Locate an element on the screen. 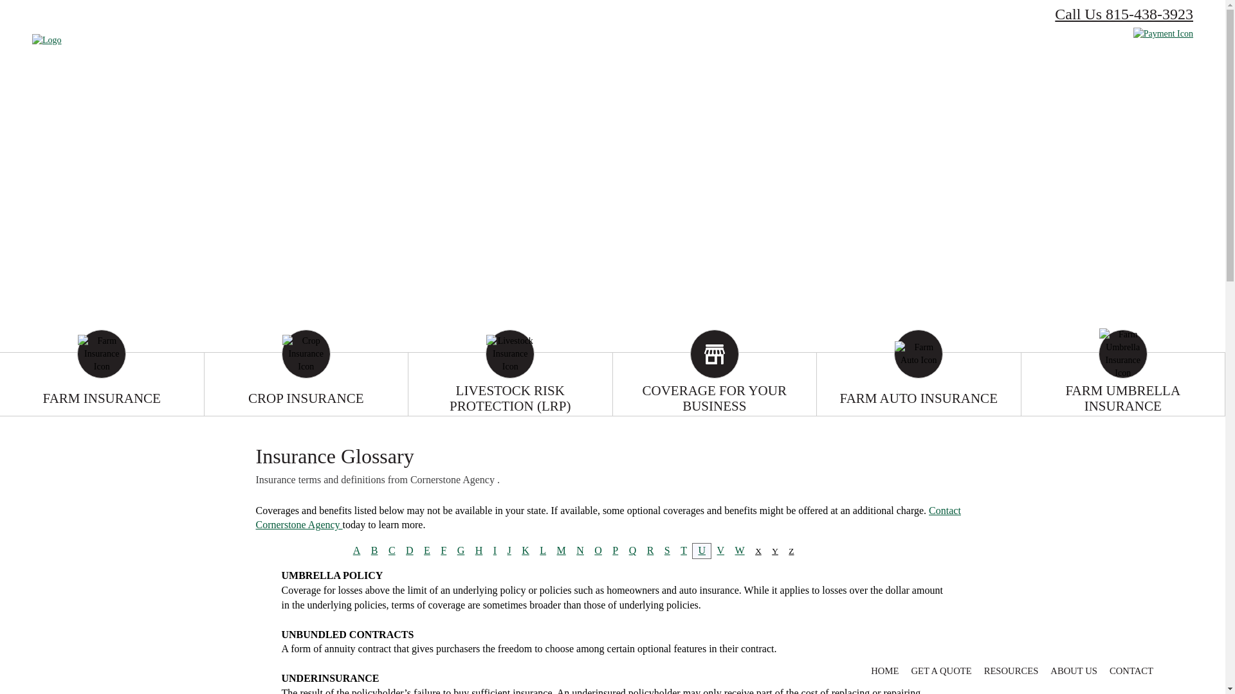 The height and width of the screenshot is (694, 1235). M is located at coordinates (562, 550).